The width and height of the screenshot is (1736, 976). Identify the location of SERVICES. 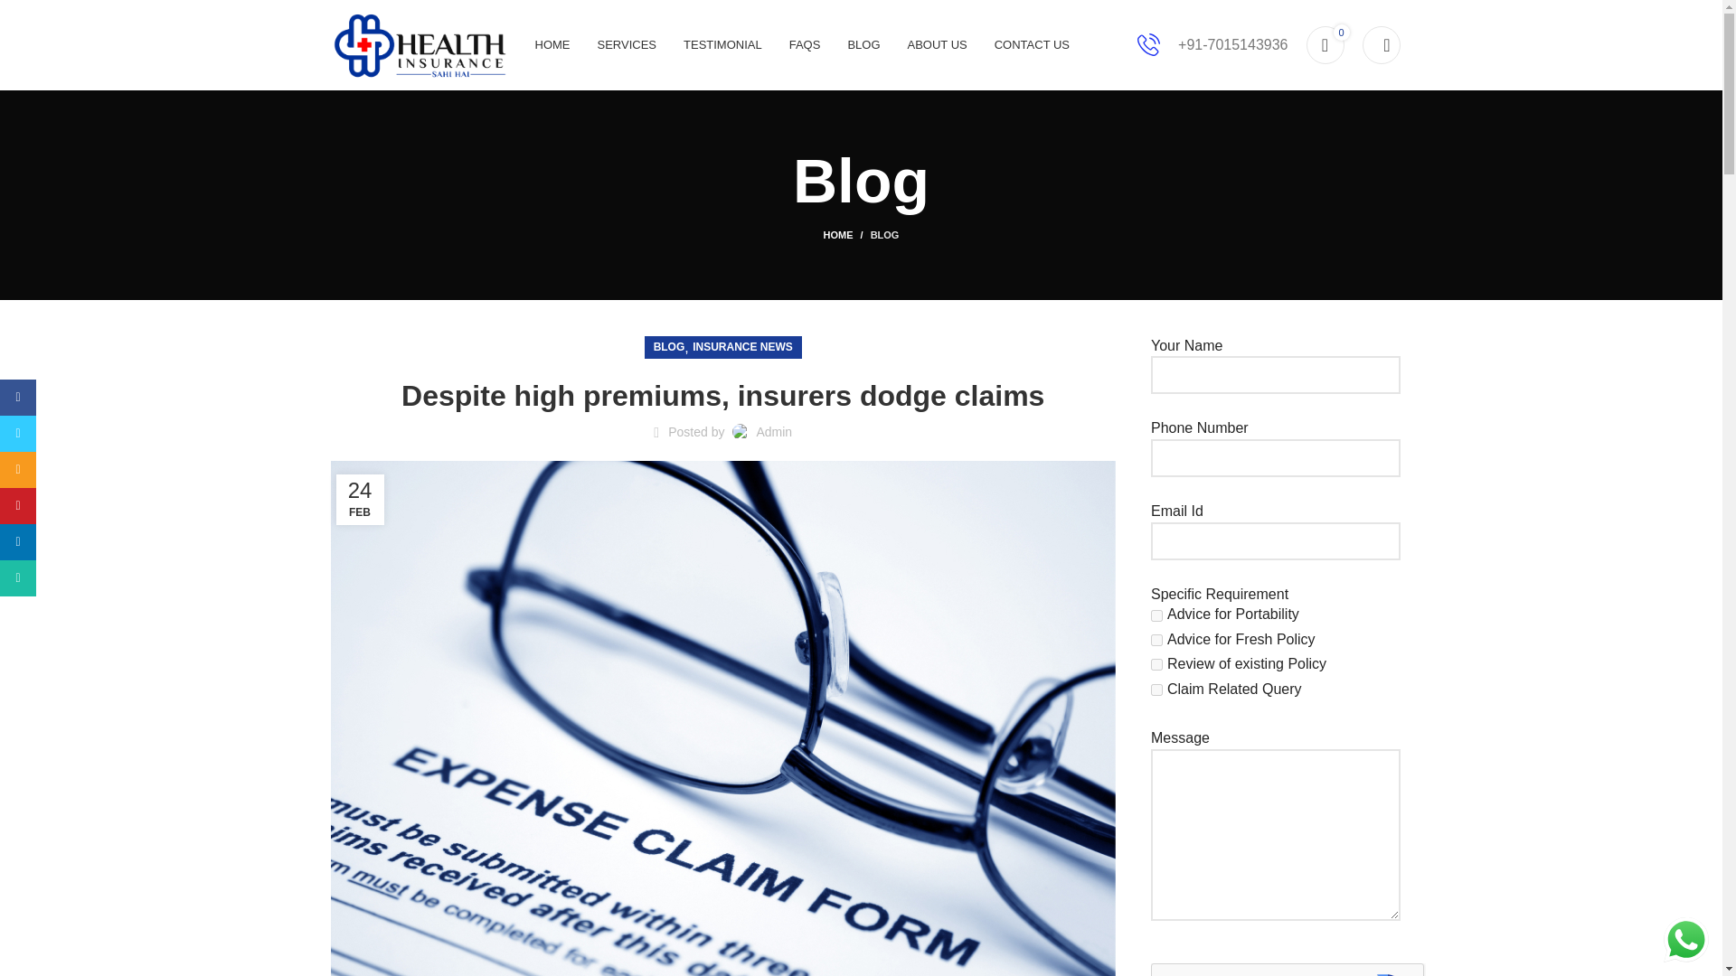
(626, 45).